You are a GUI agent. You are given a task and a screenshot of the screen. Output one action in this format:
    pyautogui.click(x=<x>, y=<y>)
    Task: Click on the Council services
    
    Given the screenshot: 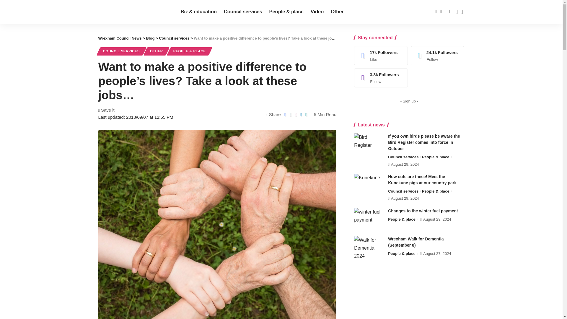 What is the action you would take?
    pyautogui.click(x=243, y=12)
    